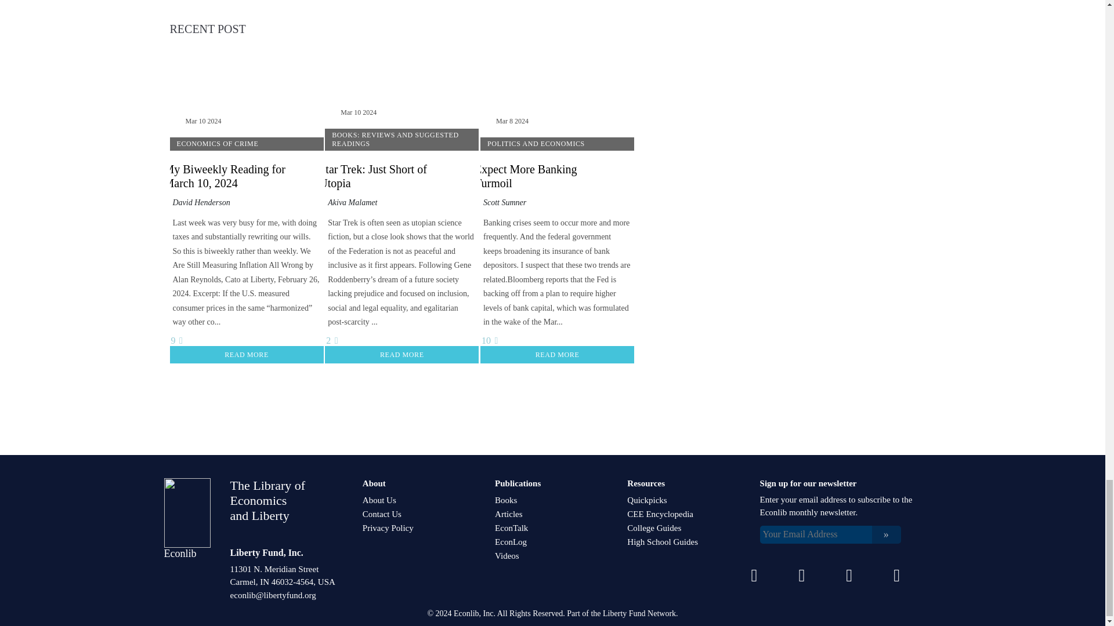  Describe the element at coordinates (352, 203) in the screenshot. I see `Akiva Malamet` at that location.